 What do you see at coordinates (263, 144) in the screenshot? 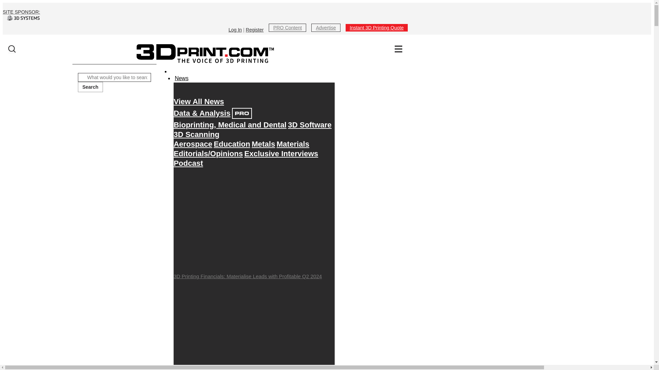
I see `Metals` at bounding box center [263, 144].